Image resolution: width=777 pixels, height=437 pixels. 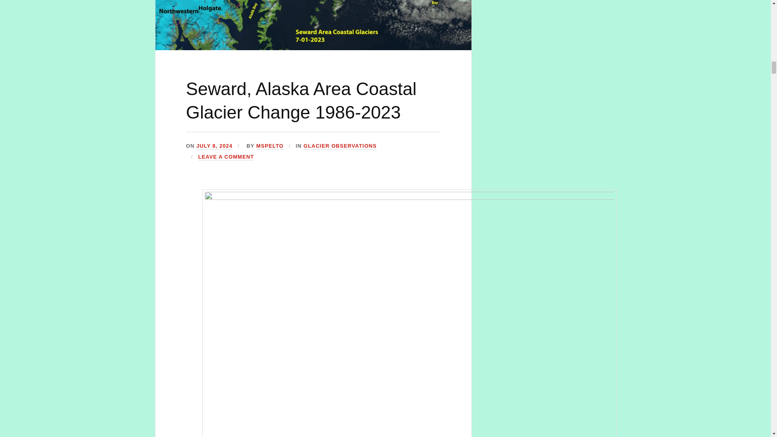 I want to click on LEAVE A COMMENT, so click(x=226, y=157).